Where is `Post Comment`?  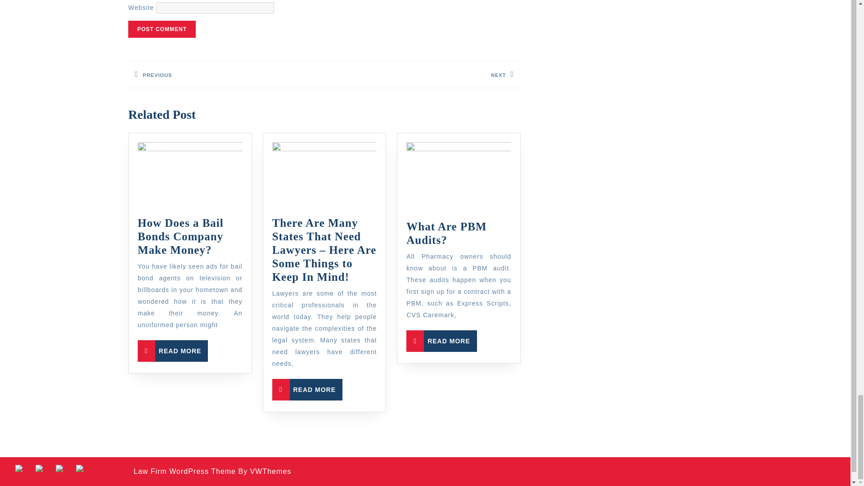 Post Comment is located at coordinates (307, 390).